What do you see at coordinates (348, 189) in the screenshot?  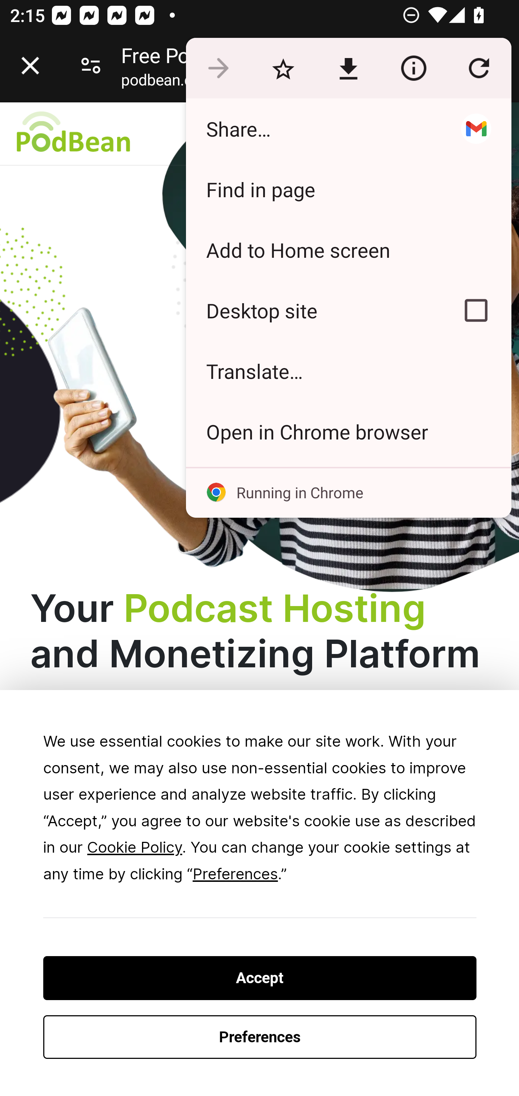 I see `Find in page` at bounding box center [348, 189].